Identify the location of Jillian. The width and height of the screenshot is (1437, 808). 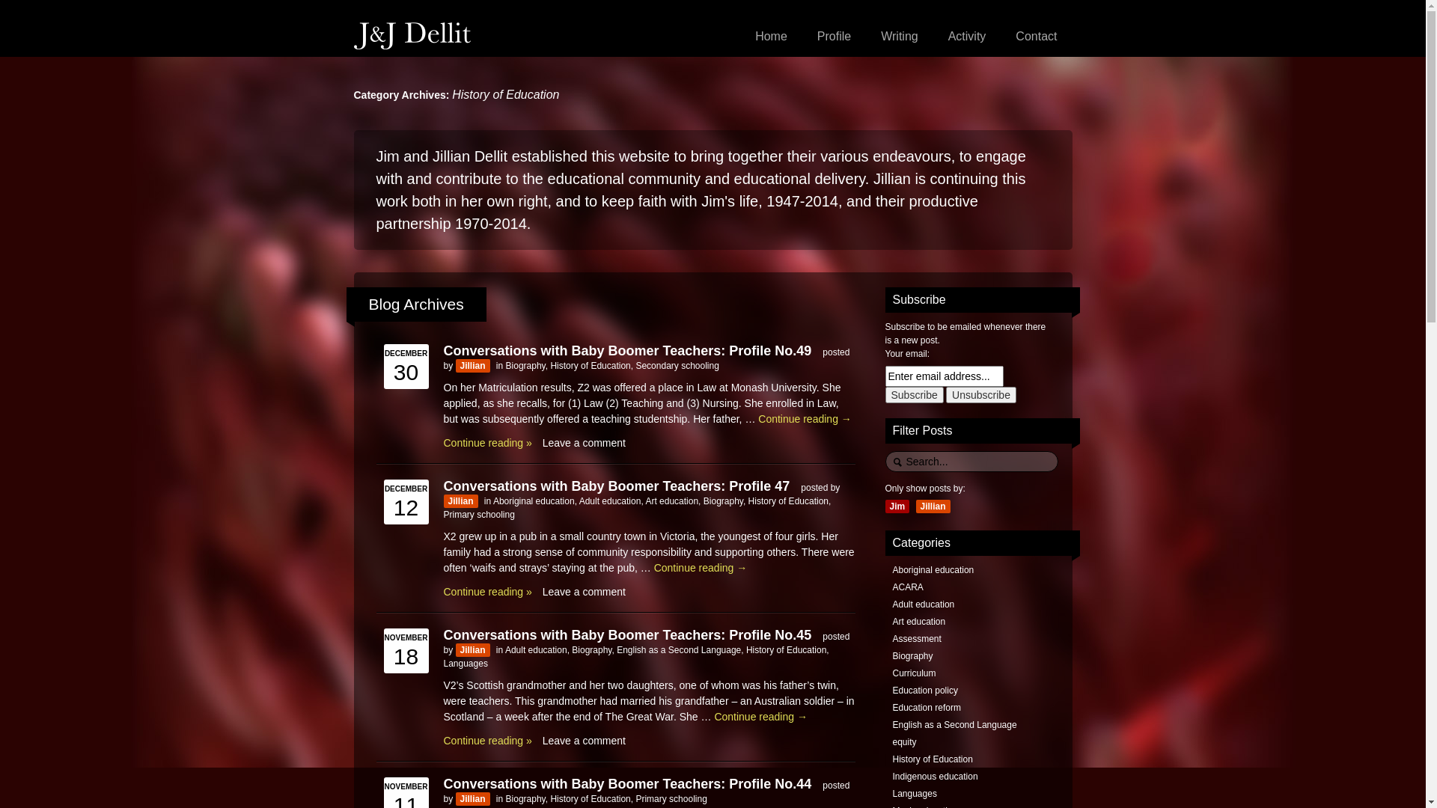
(460, 501).